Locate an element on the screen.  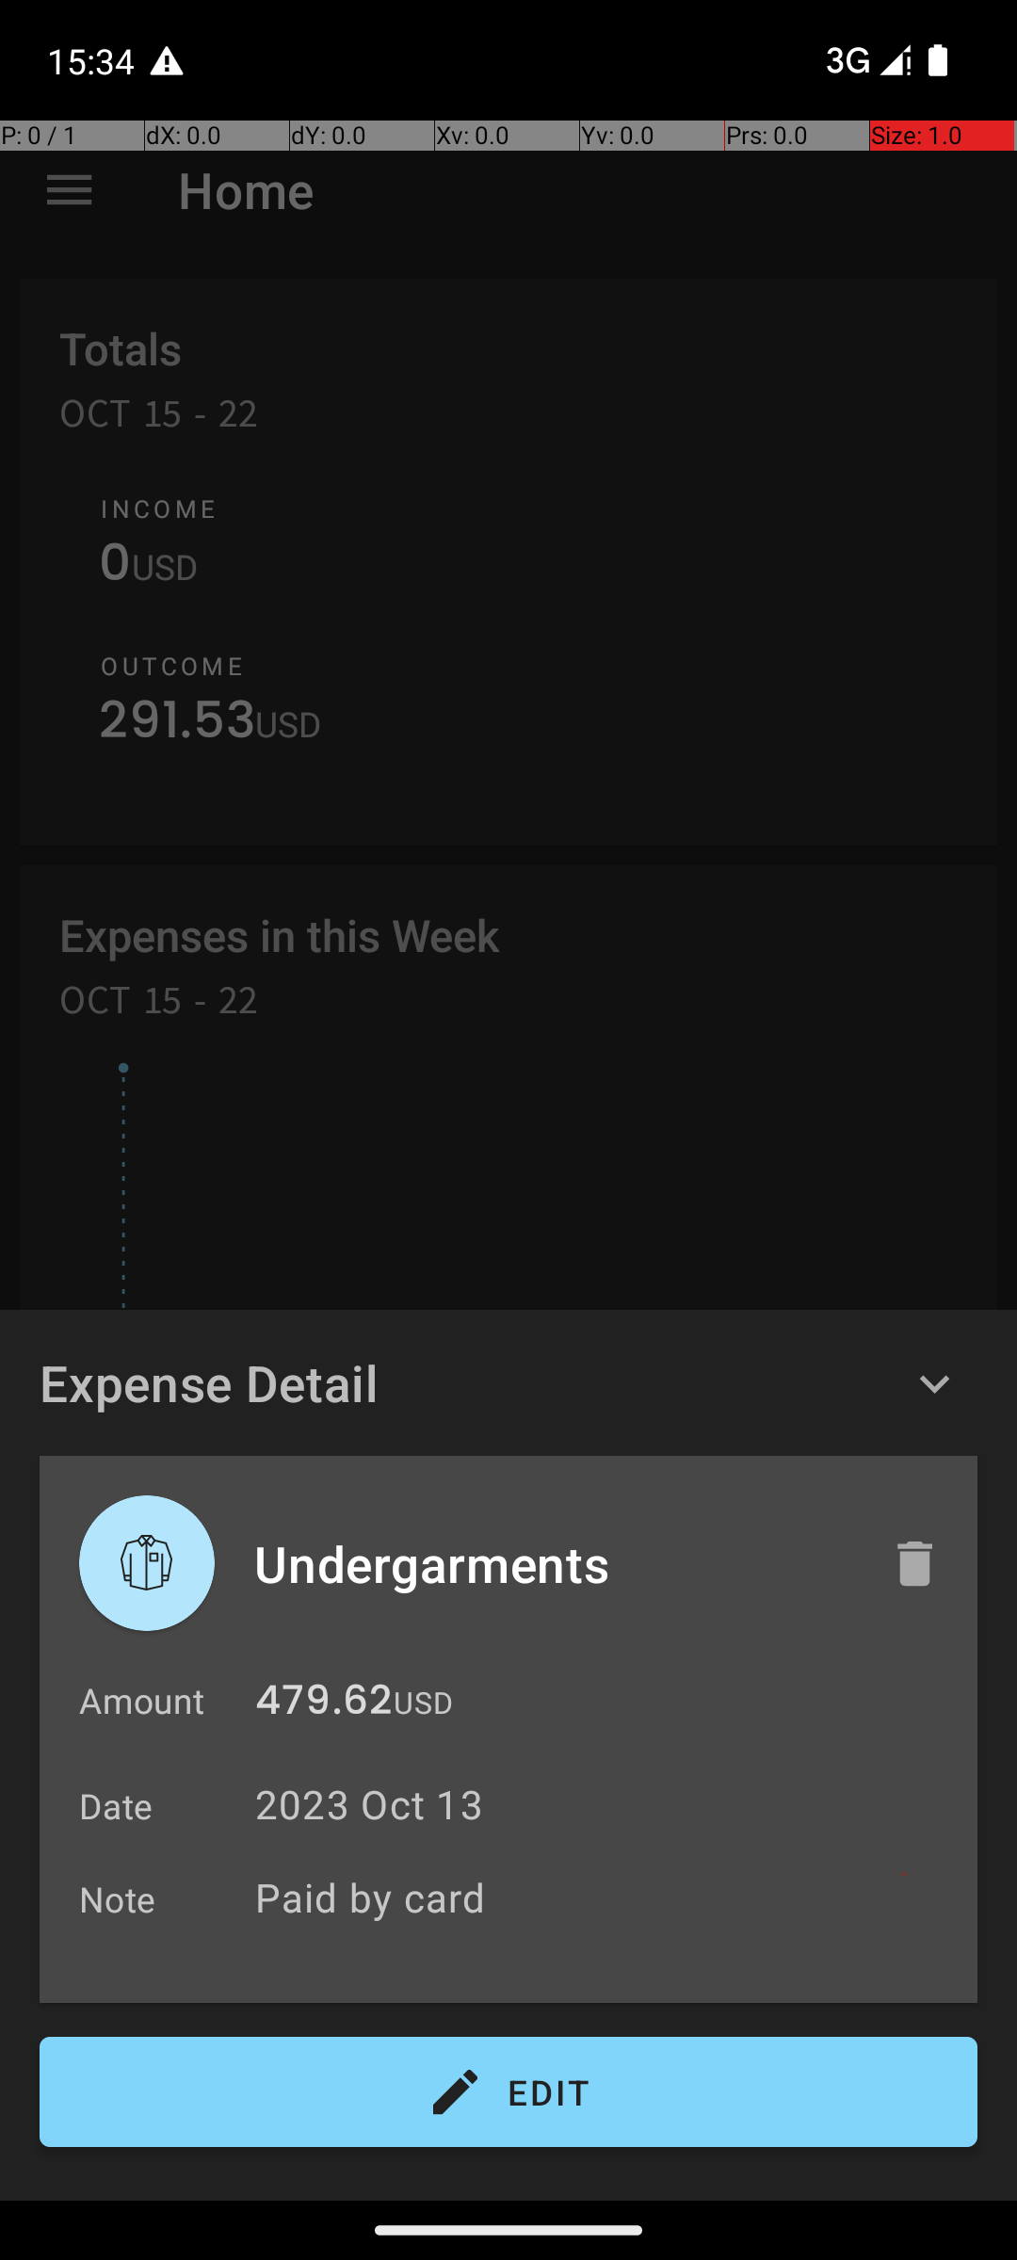
Expense Detail is located at coordinates (209, 1382).